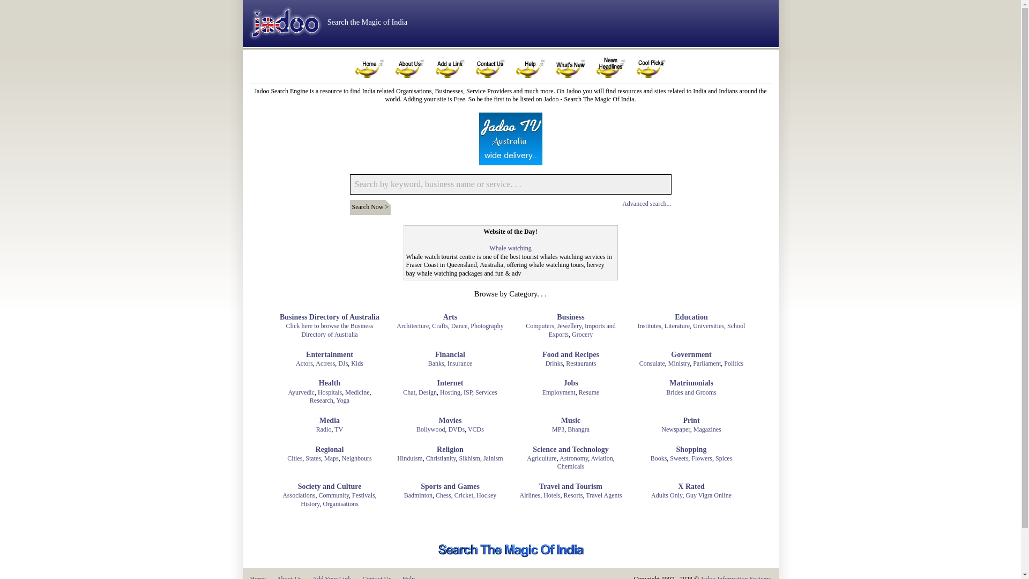  I want to click on Science and Technology, so click(571, 450).